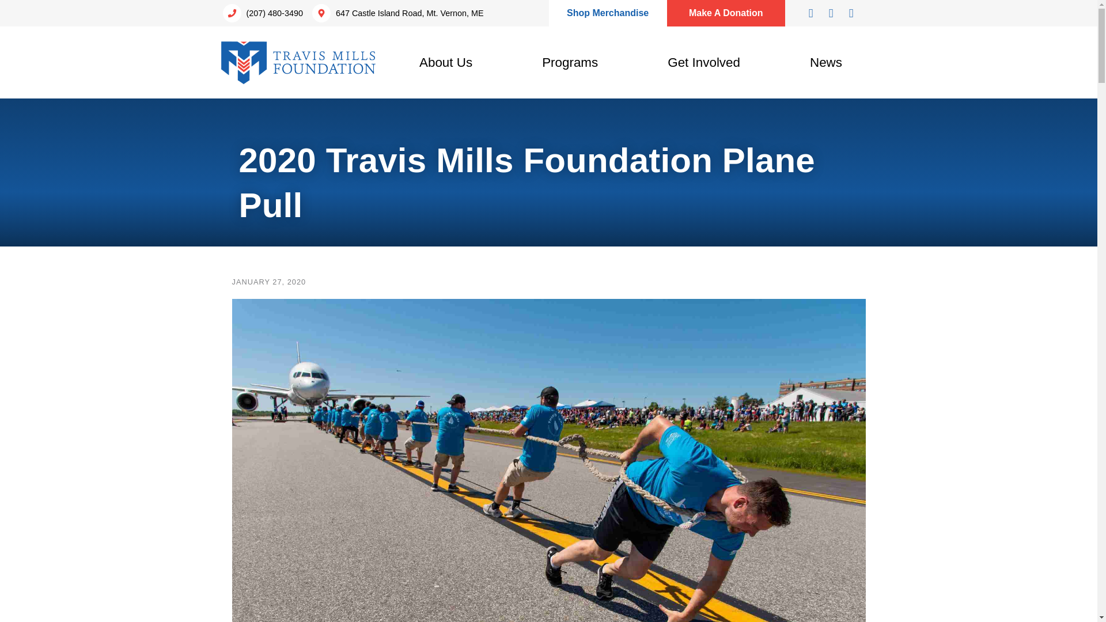 The image size is (1106, 622). I want to click on About Us, so click(446, 62).